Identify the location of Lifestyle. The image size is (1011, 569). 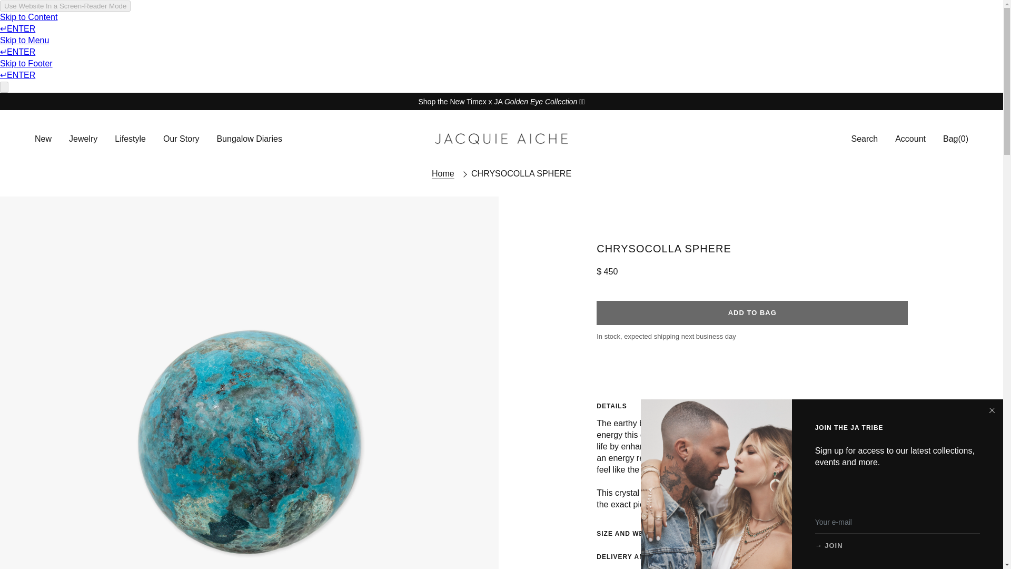
(131, 139).